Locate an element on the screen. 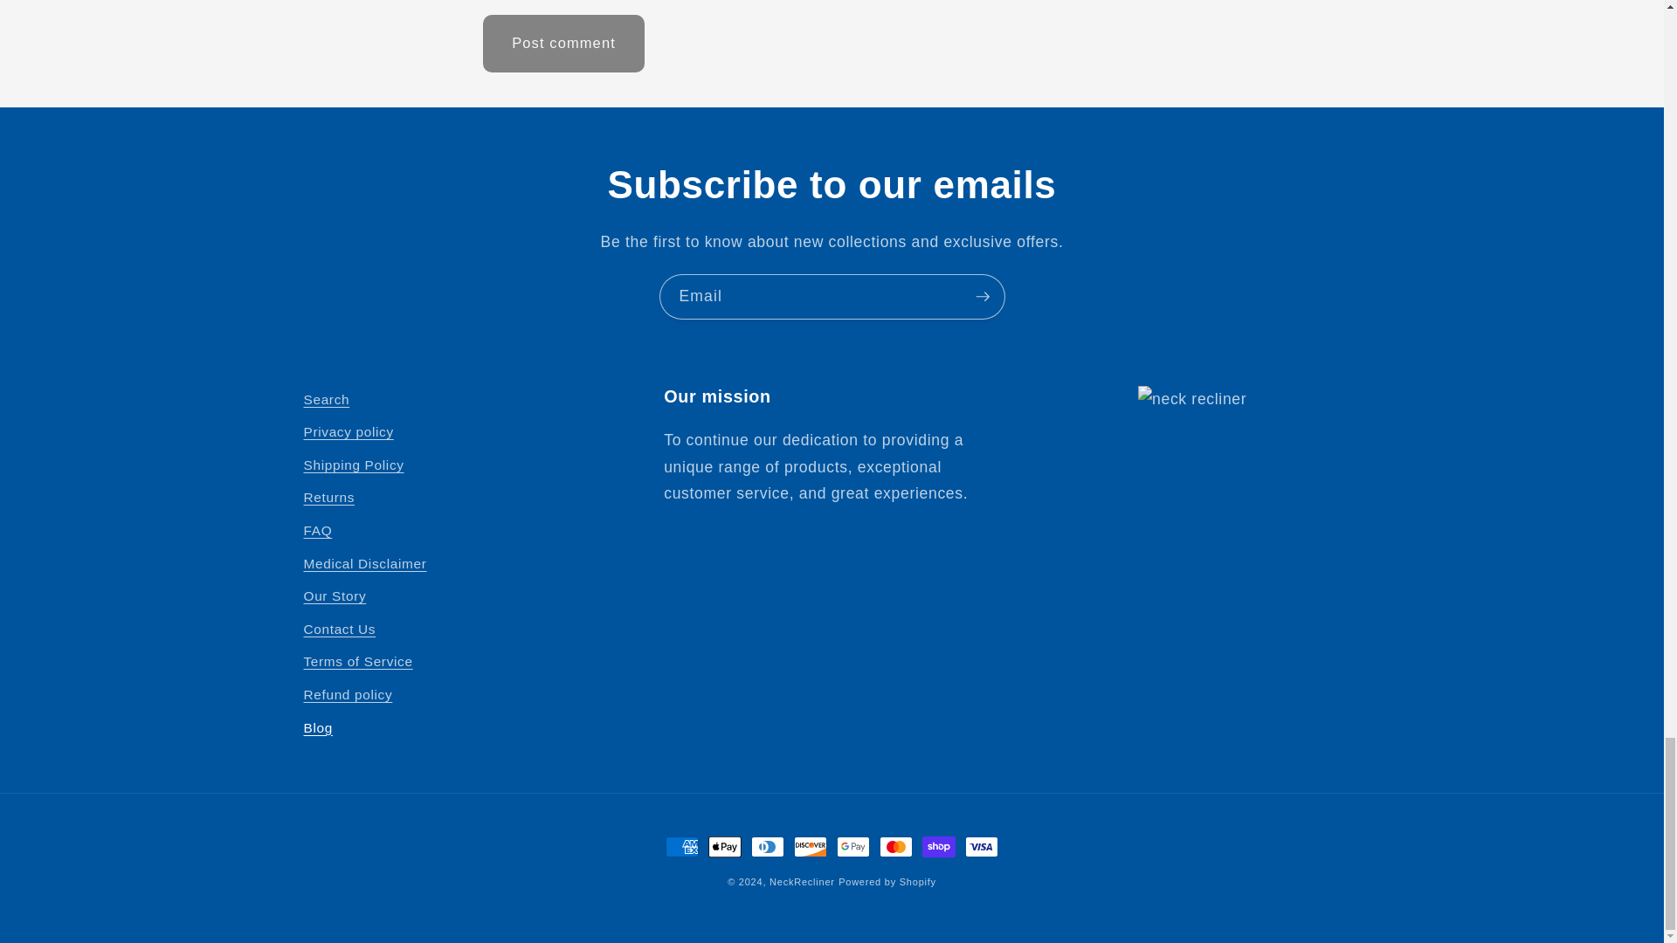 The height and width of the screenshot is (943, 1677). Shipping Policy is located at coordinates (353, 465).